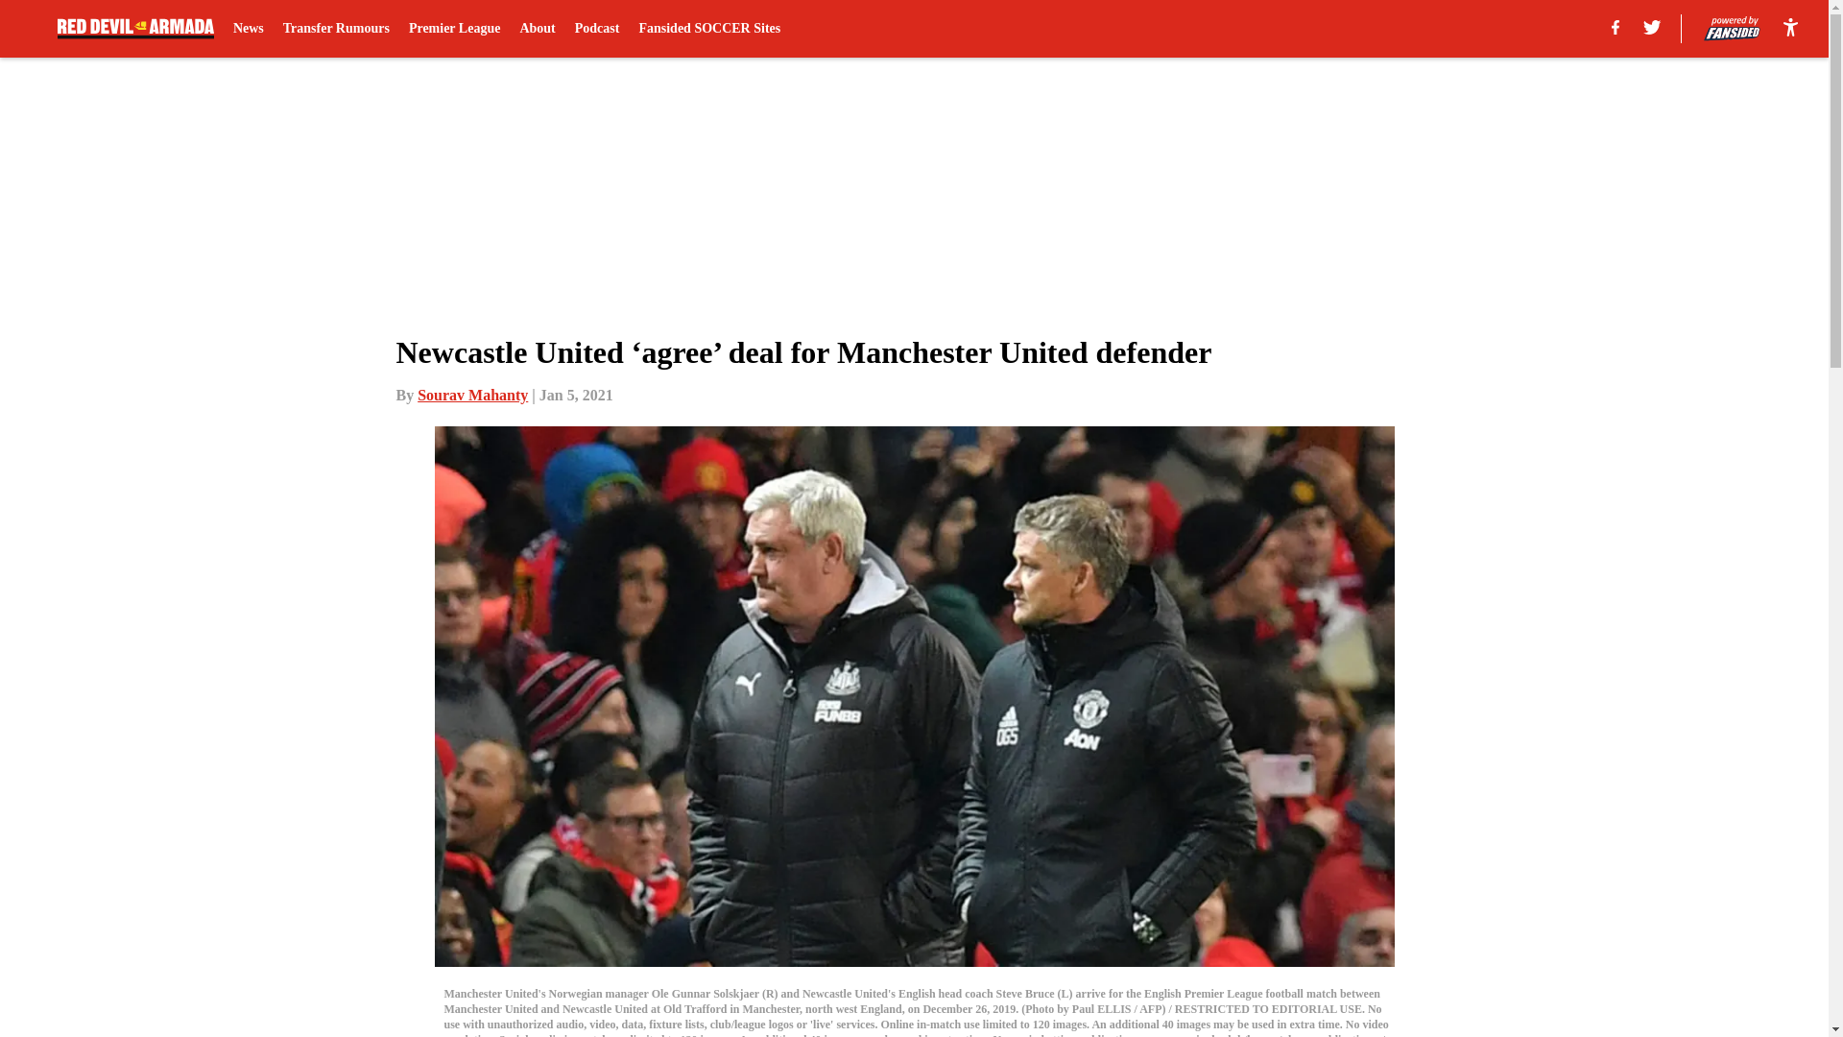  What do you see at coordinates (336, 29) in the screenshot?
I see `Transfer Rumours` at bounding box center [336, 29].